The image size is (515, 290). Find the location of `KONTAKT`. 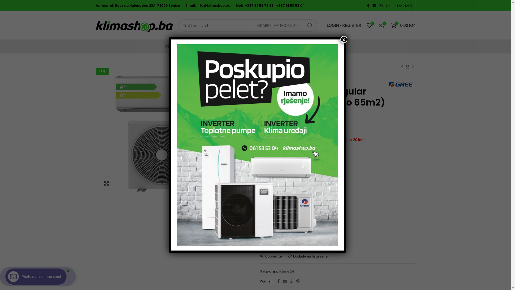

KONTAKT is located at coordinates (404, 6).